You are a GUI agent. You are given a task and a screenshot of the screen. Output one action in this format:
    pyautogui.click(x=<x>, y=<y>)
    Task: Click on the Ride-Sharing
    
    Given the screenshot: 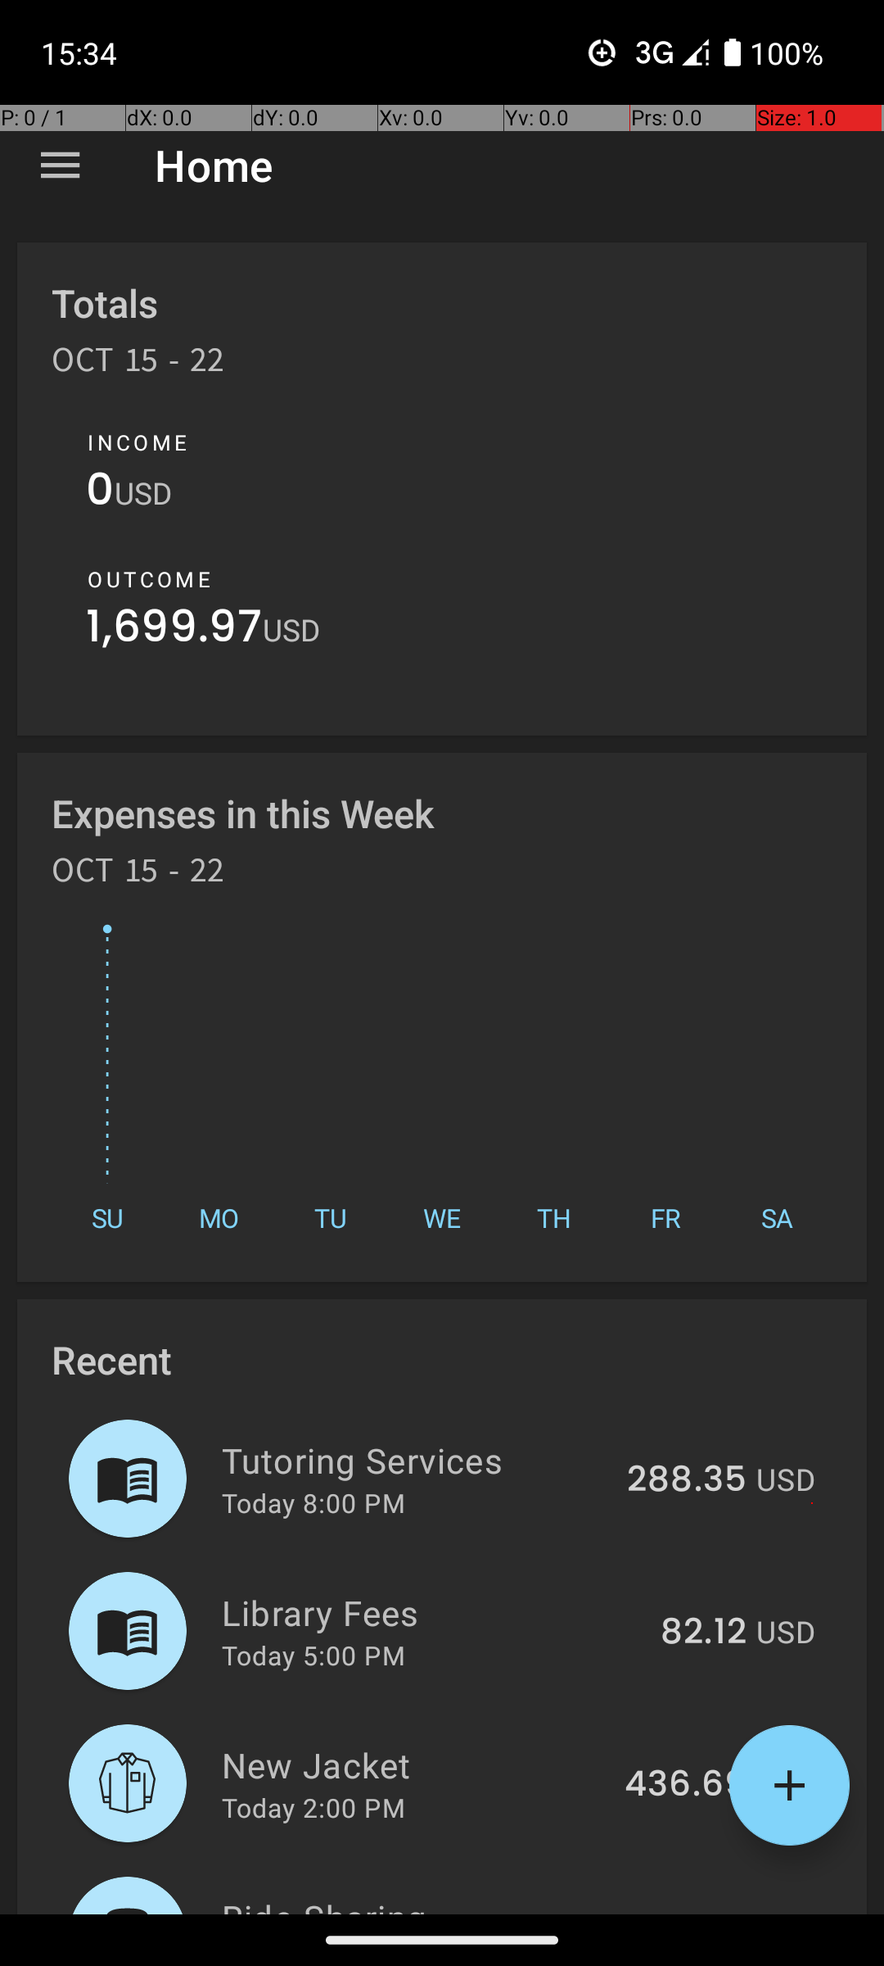 What is the action you would take?
    pyautogui.click(x=417, y=1904)
    